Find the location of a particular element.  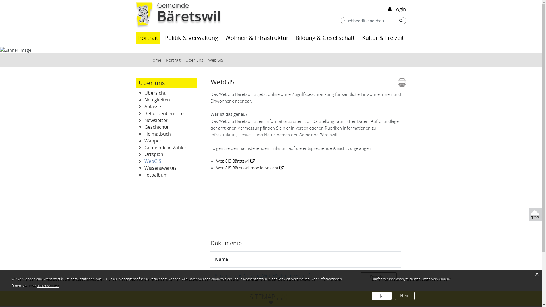

Ortsplan is located at coordinates (167, 155).